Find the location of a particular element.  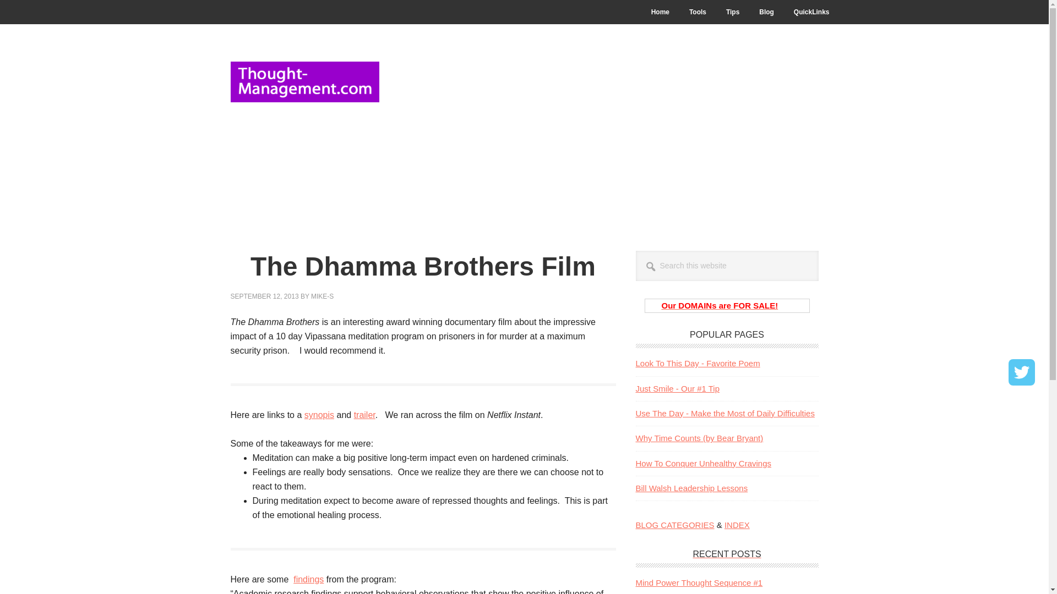

Tips is located at coordinates (733, 12).